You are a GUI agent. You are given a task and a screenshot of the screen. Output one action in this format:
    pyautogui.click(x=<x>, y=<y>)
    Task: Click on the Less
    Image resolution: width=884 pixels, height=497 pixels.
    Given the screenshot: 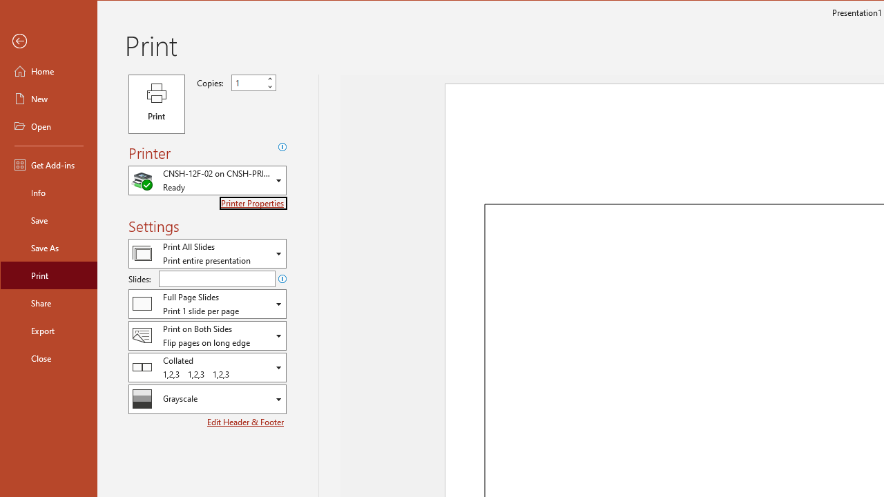 What is the action you would take?
    pyautogui.click(x=269, y=87)
    